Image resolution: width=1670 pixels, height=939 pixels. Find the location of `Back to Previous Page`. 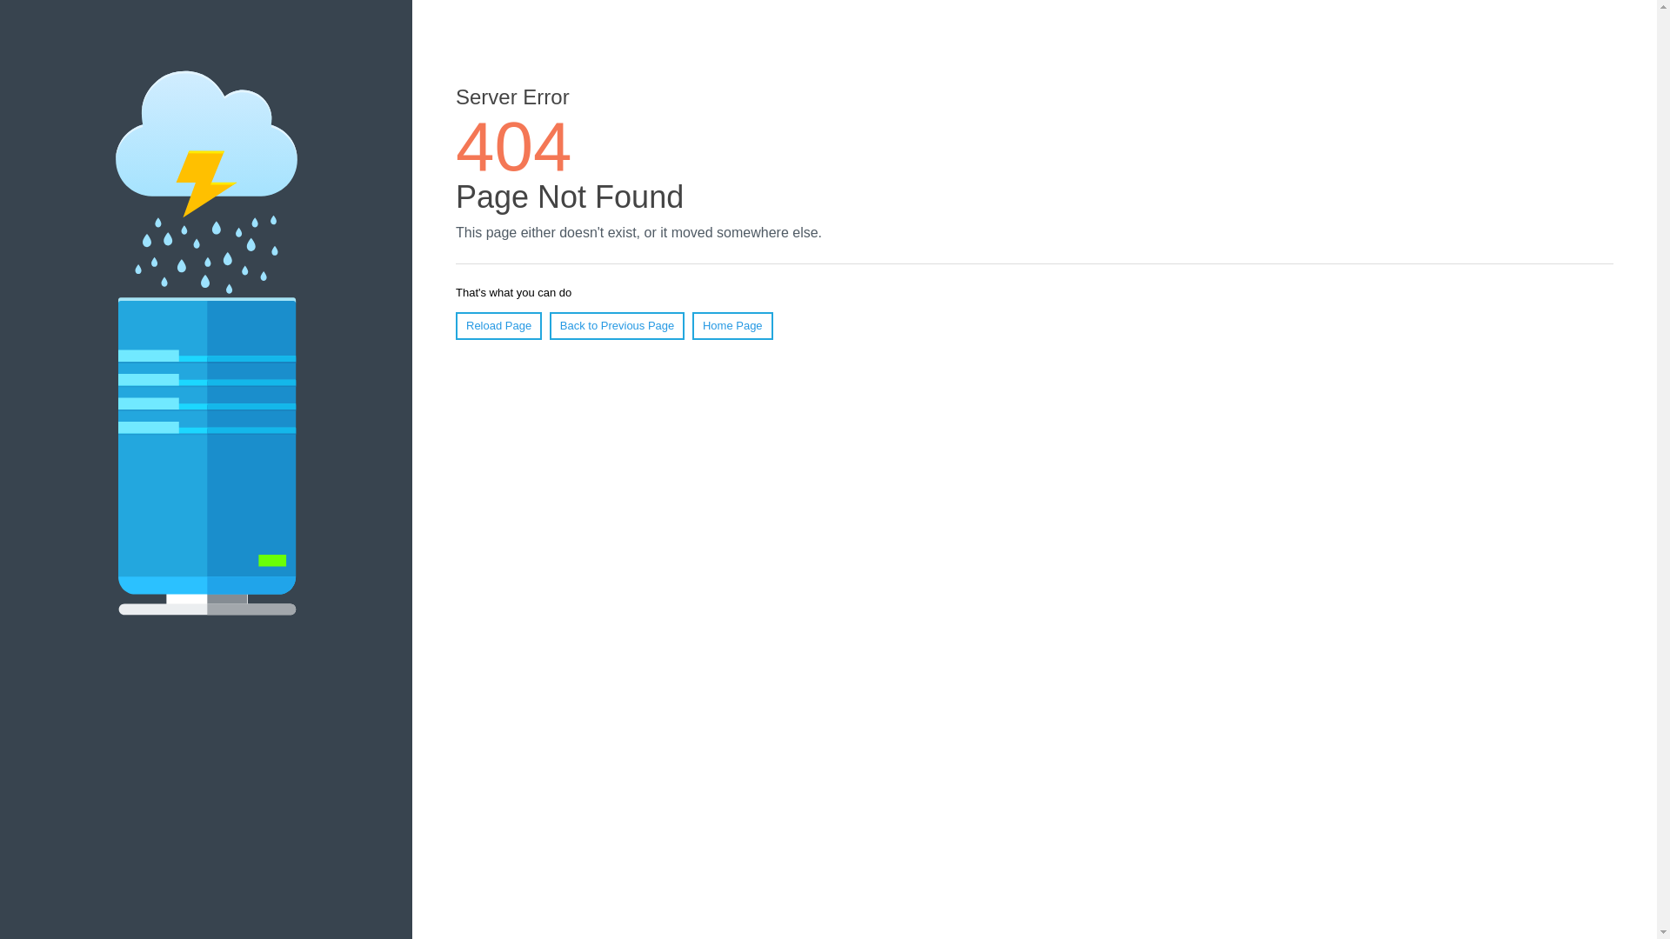

Back to Previous Page is located at coordinates (618, 326).